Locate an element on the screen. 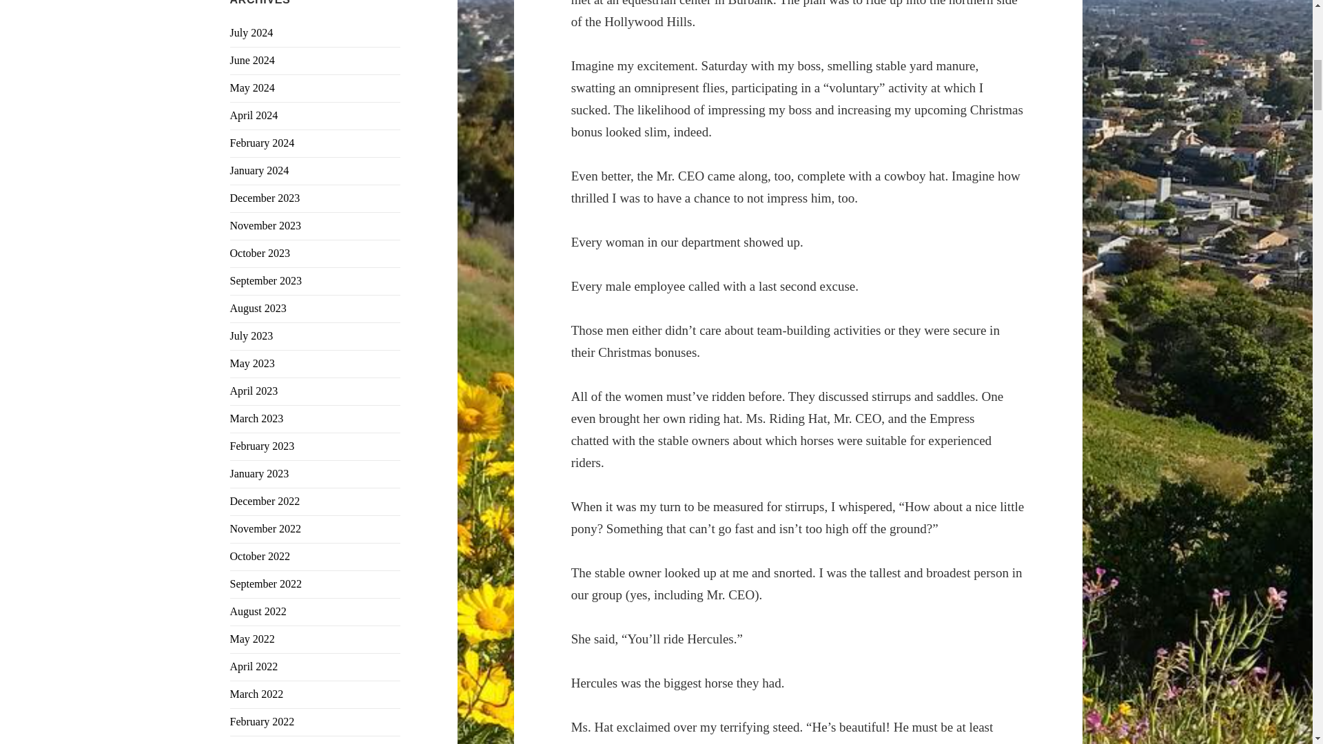 This screenshot has height=744, width=1323. May 2024 is located at coordinates (252, 87).